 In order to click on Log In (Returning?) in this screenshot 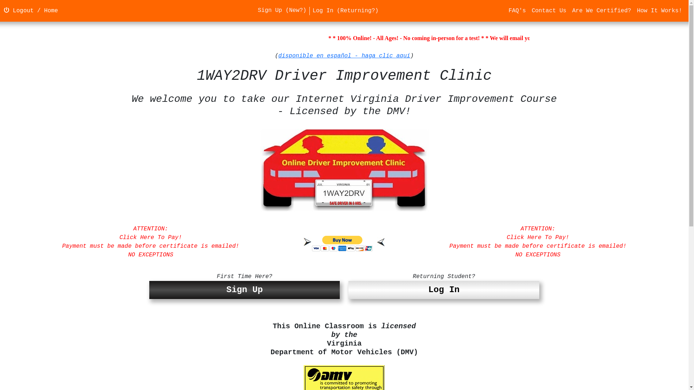, I will do `click(346, 11)`.